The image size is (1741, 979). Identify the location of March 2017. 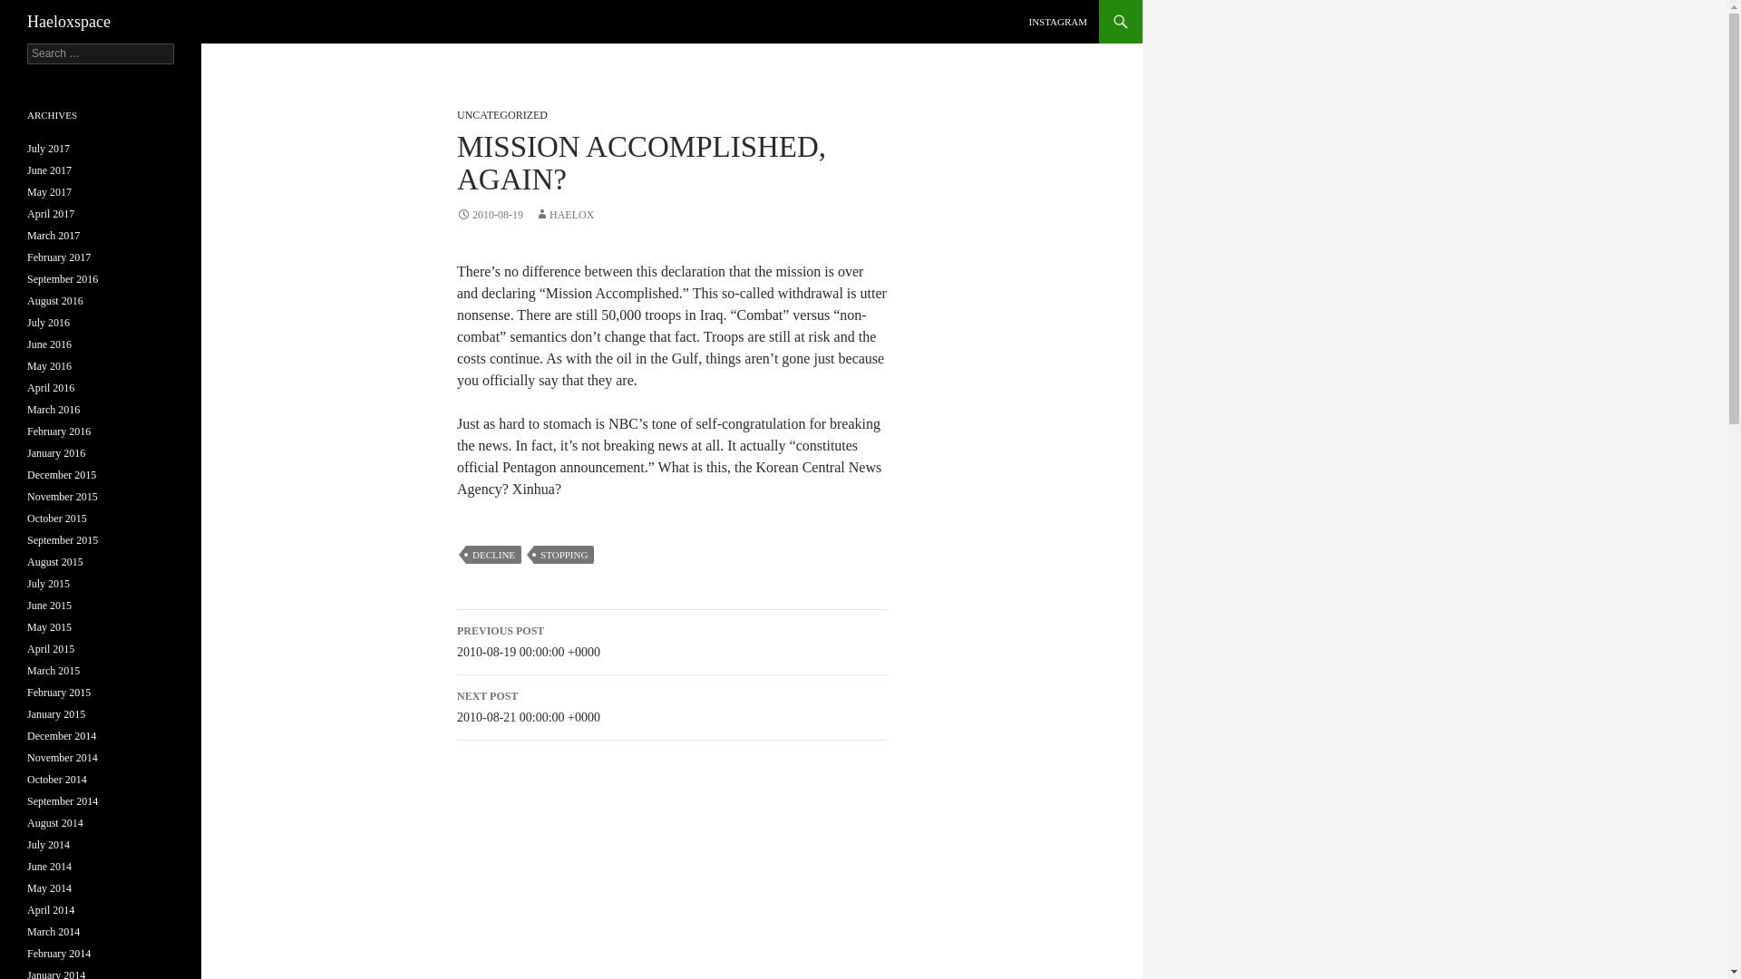
(53, 235).